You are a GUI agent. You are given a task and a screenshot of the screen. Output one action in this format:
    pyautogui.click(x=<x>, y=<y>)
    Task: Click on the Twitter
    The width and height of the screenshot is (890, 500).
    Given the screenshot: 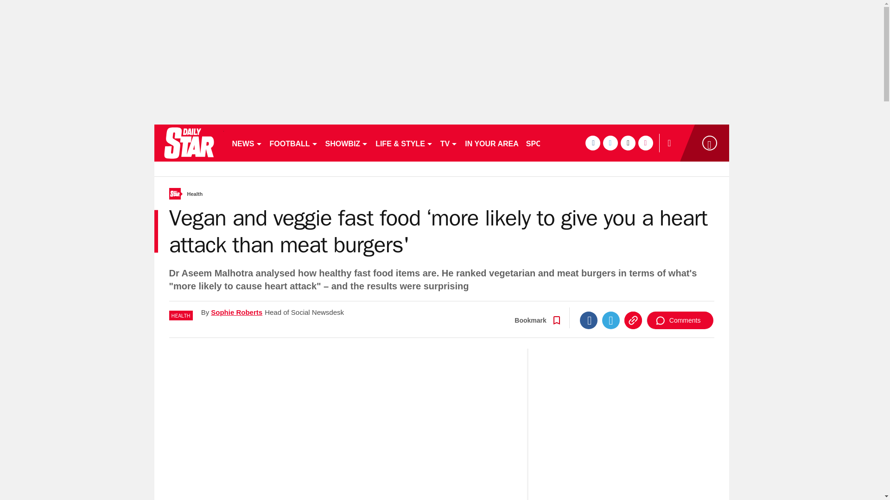 What is the action you would take?
    pyautogui.click(x=611, y=320)
    